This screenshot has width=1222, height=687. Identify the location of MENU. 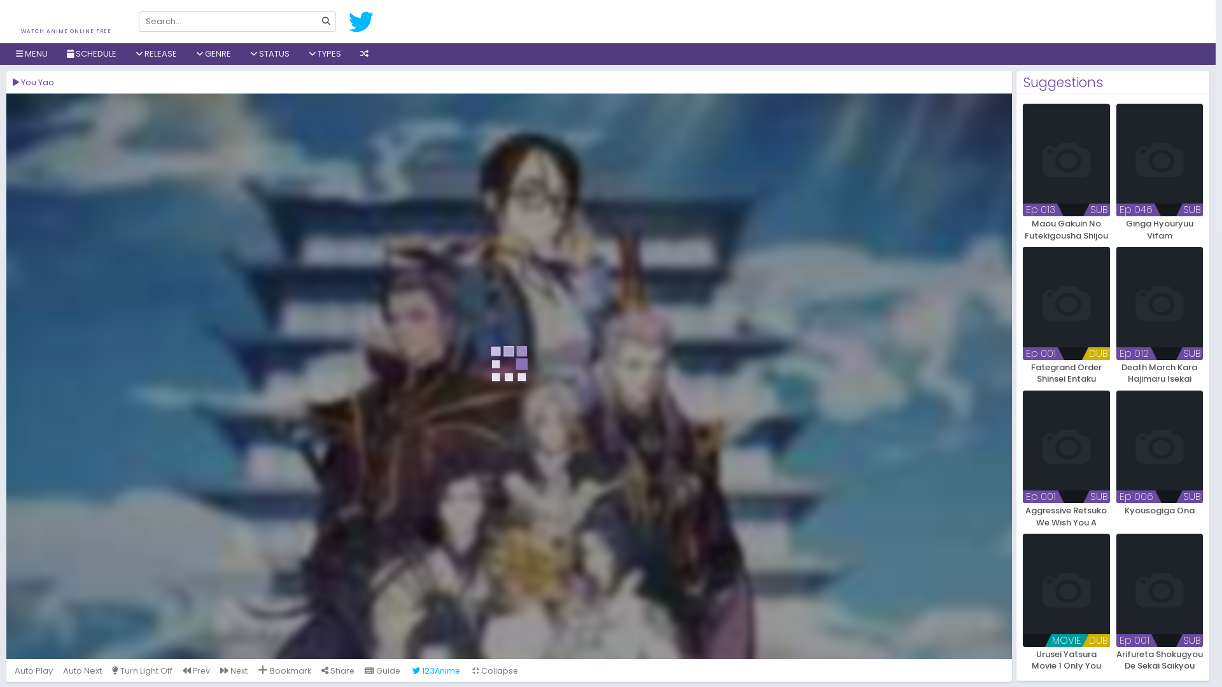
(32, 54).